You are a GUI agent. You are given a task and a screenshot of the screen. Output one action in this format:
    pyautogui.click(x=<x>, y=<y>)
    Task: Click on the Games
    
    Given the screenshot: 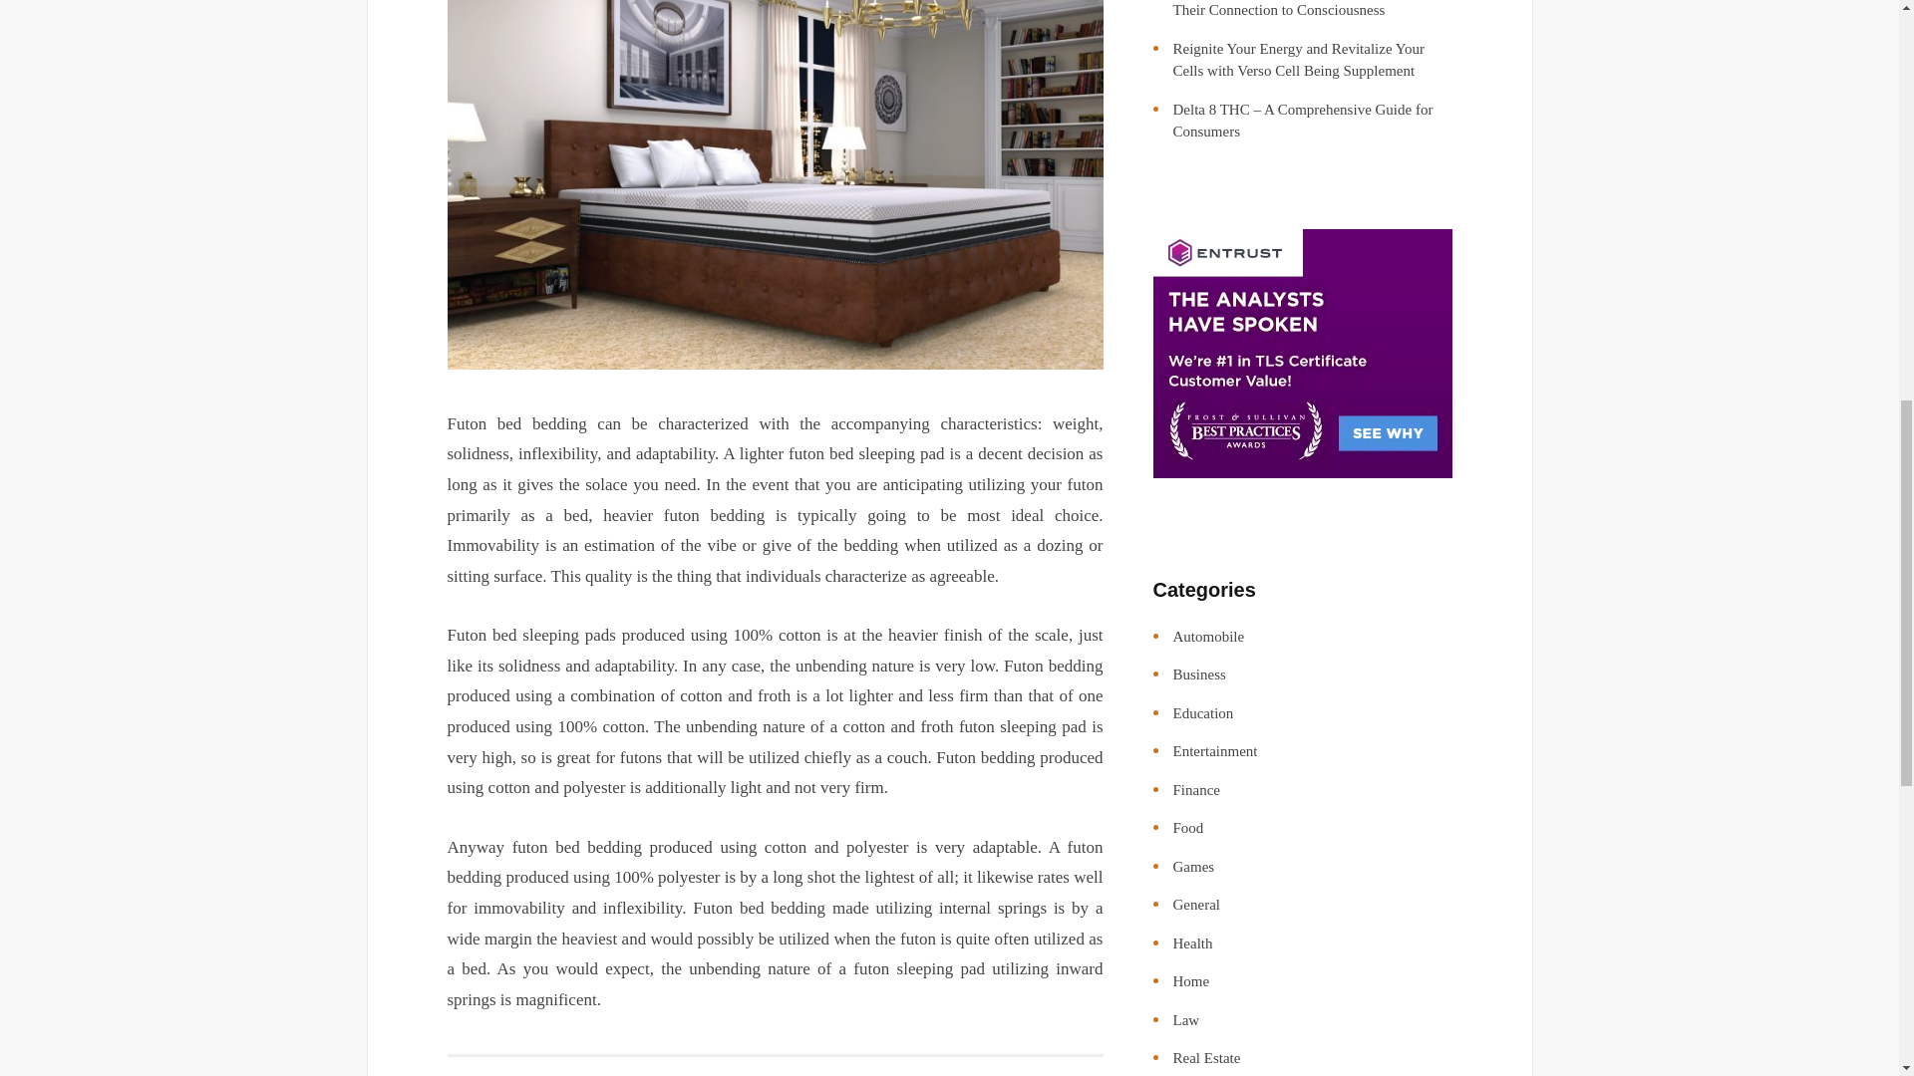 What is the action you would take?
    pyautogui.click(x=1192, y=867)
    